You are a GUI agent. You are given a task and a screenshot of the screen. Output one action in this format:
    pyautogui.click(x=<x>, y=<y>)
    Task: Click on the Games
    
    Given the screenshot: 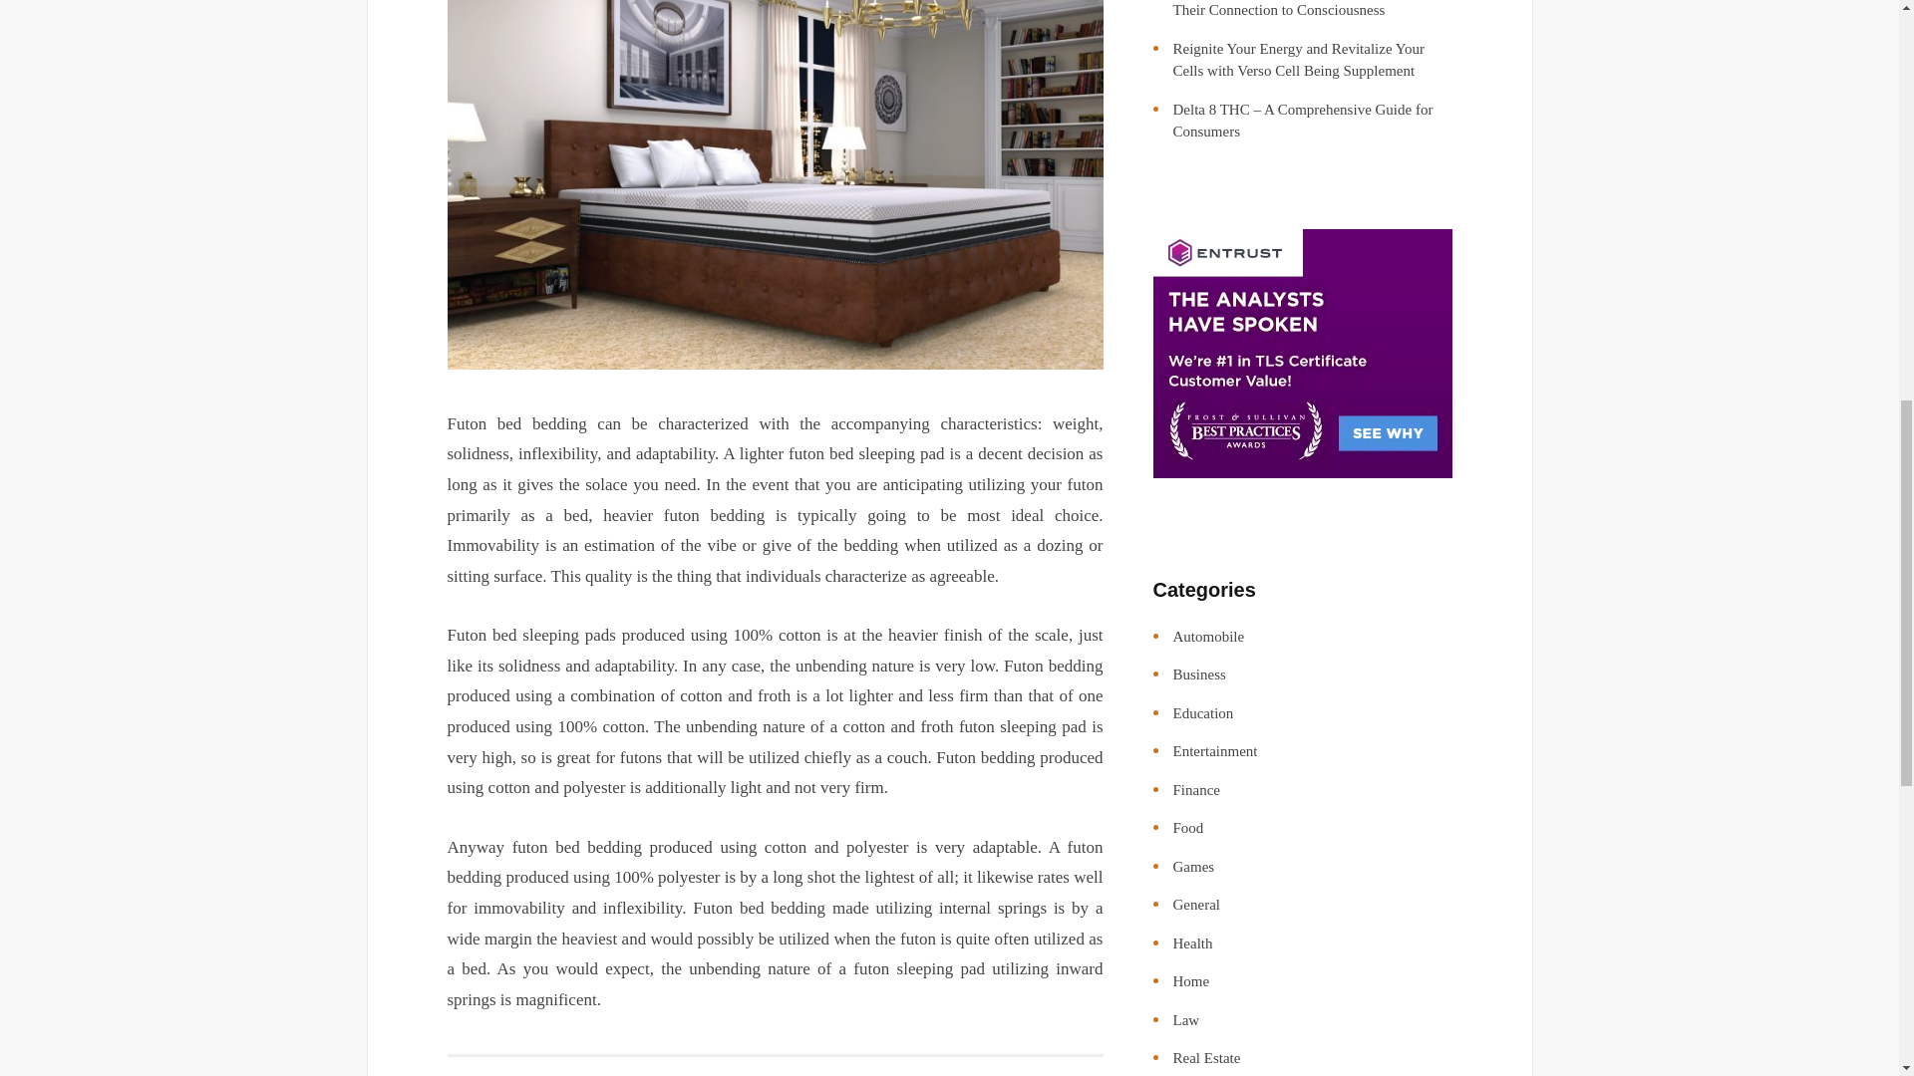 What is the action you would take?
    pyautogui.click(x=1192, y=867)
    